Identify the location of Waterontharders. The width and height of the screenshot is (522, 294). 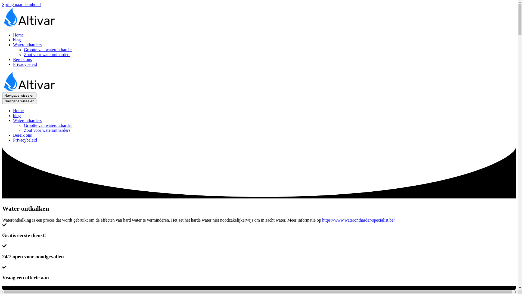
(264, 121).